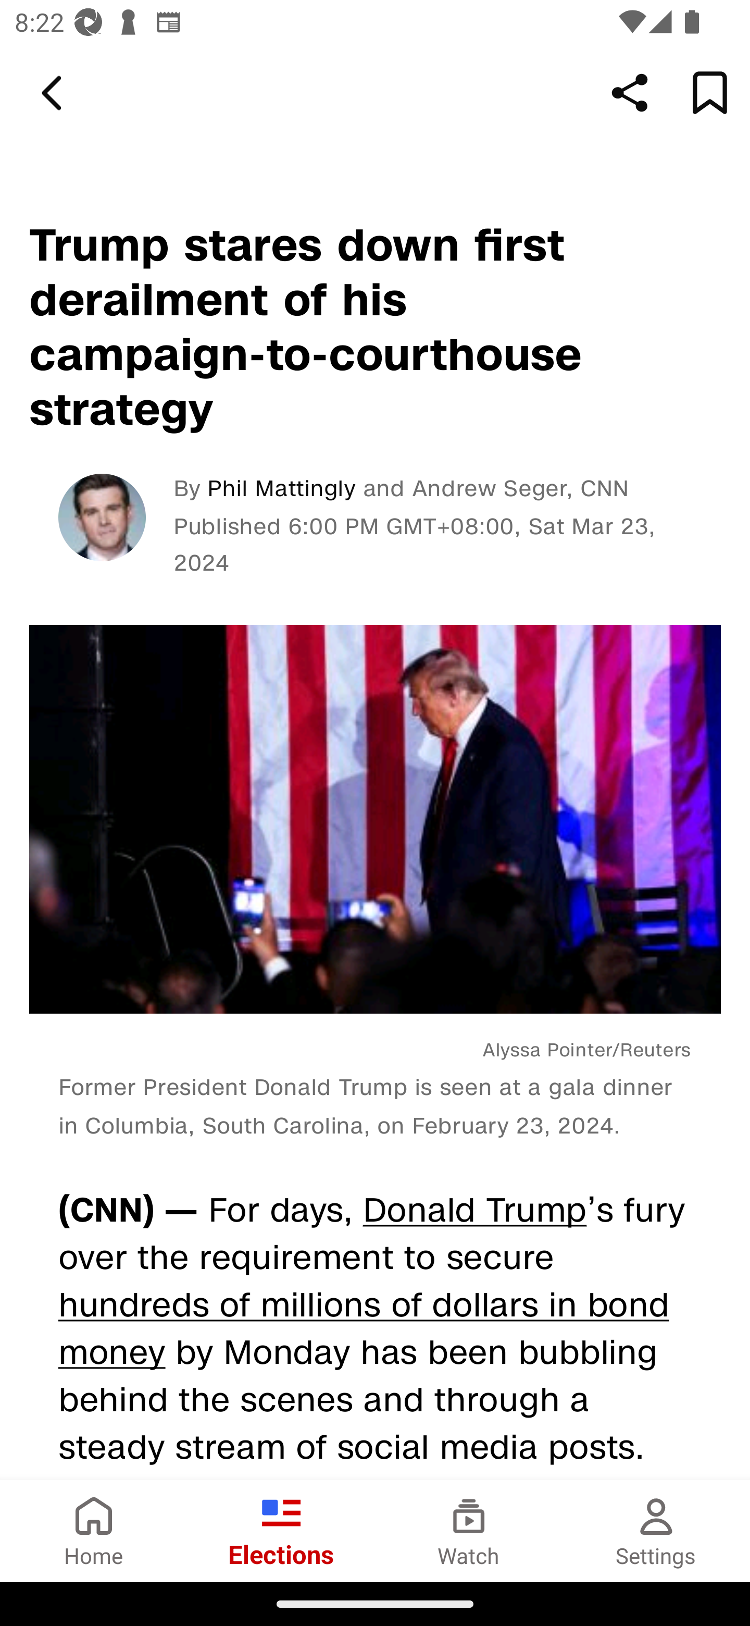 This screenshot has height=1626, width=750. I want to click on Watch, so click(469, 1531).